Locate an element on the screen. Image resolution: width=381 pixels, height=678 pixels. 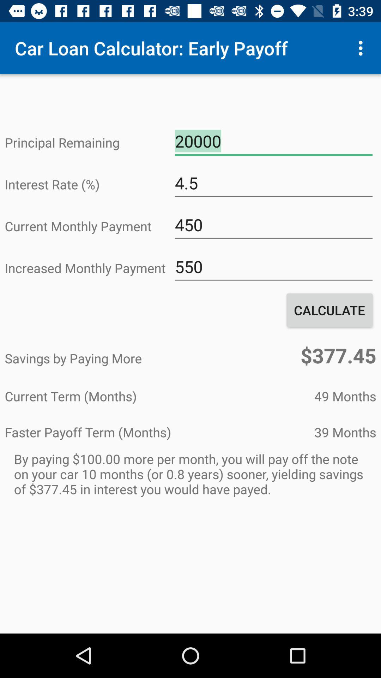
choose the item above calculate icon is located at coordinates (274, 267).